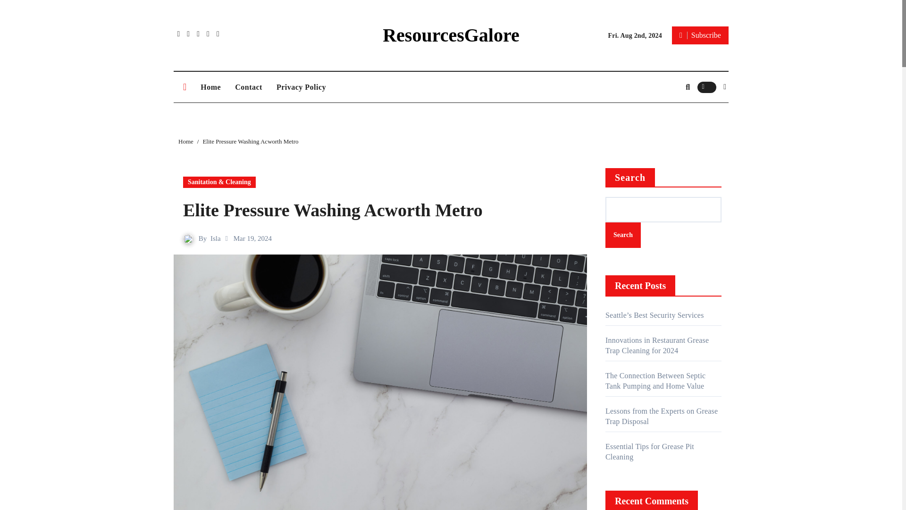  Describe the element at coordinates (215, 238) in the screenshot. I see `Isla` at that location.